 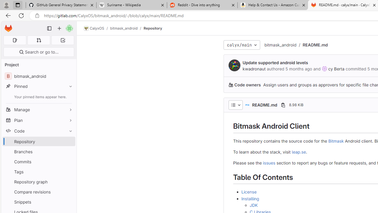 I want to click on Bbitmask_android, so click(x=38, y=76).